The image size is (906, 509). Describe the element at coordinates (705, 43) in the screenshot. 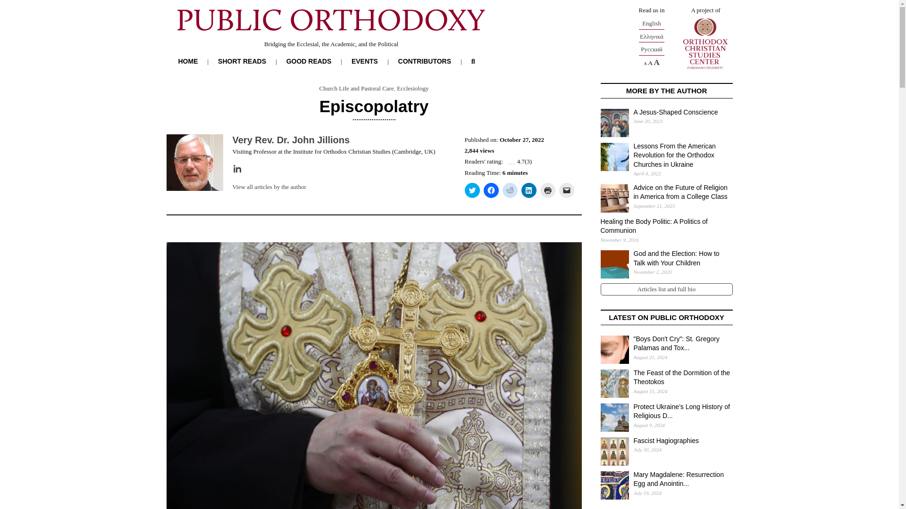

I see `Orthodox Christian Studies Center of Fordham University` at that location.